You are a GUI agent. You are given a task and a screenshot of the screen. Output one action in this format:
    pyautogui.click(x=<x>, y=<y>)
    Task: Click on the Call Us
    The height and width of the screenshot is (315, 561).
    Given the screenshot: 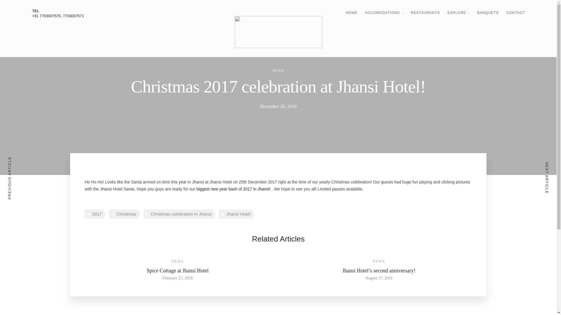 What is the action you would take?
    pyautogui.click(x=58, y=16)
    